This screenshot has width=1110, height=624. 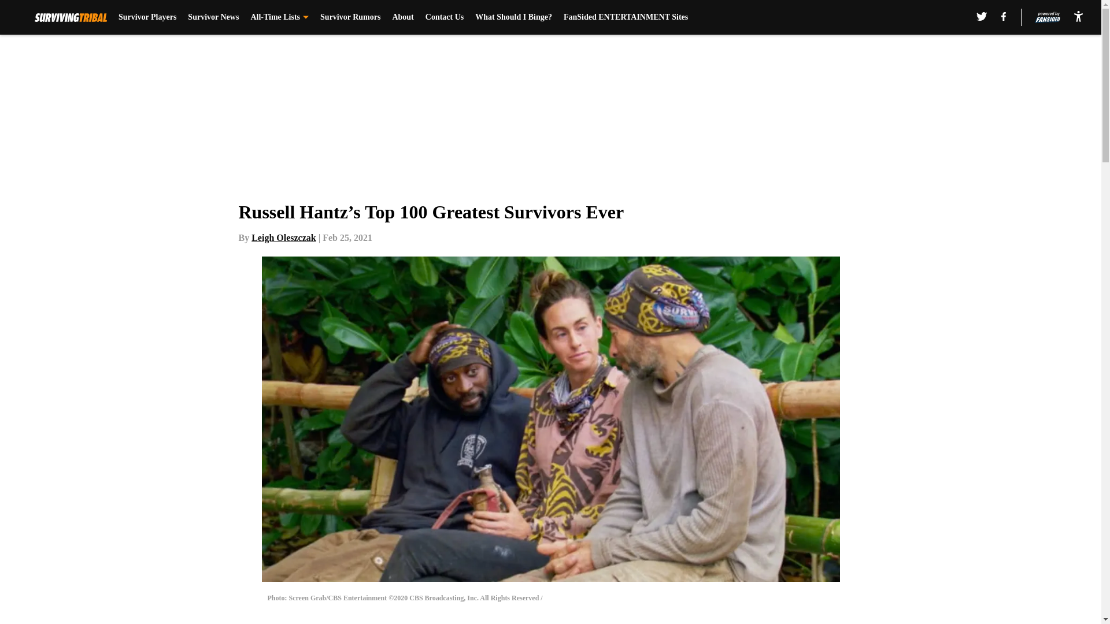 I want to click on What Should I Binge?, so click(x=513, y=17).